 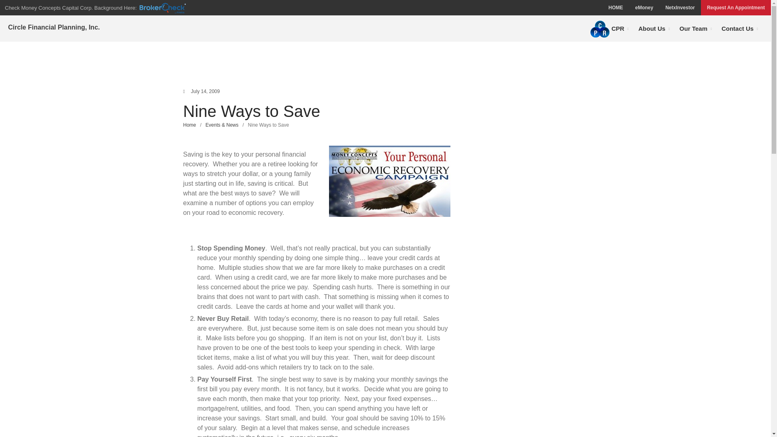 What do you see at coordinates (740, 28) in the screenshot?
I see `Contact Us` at bounding box center [740, 28].